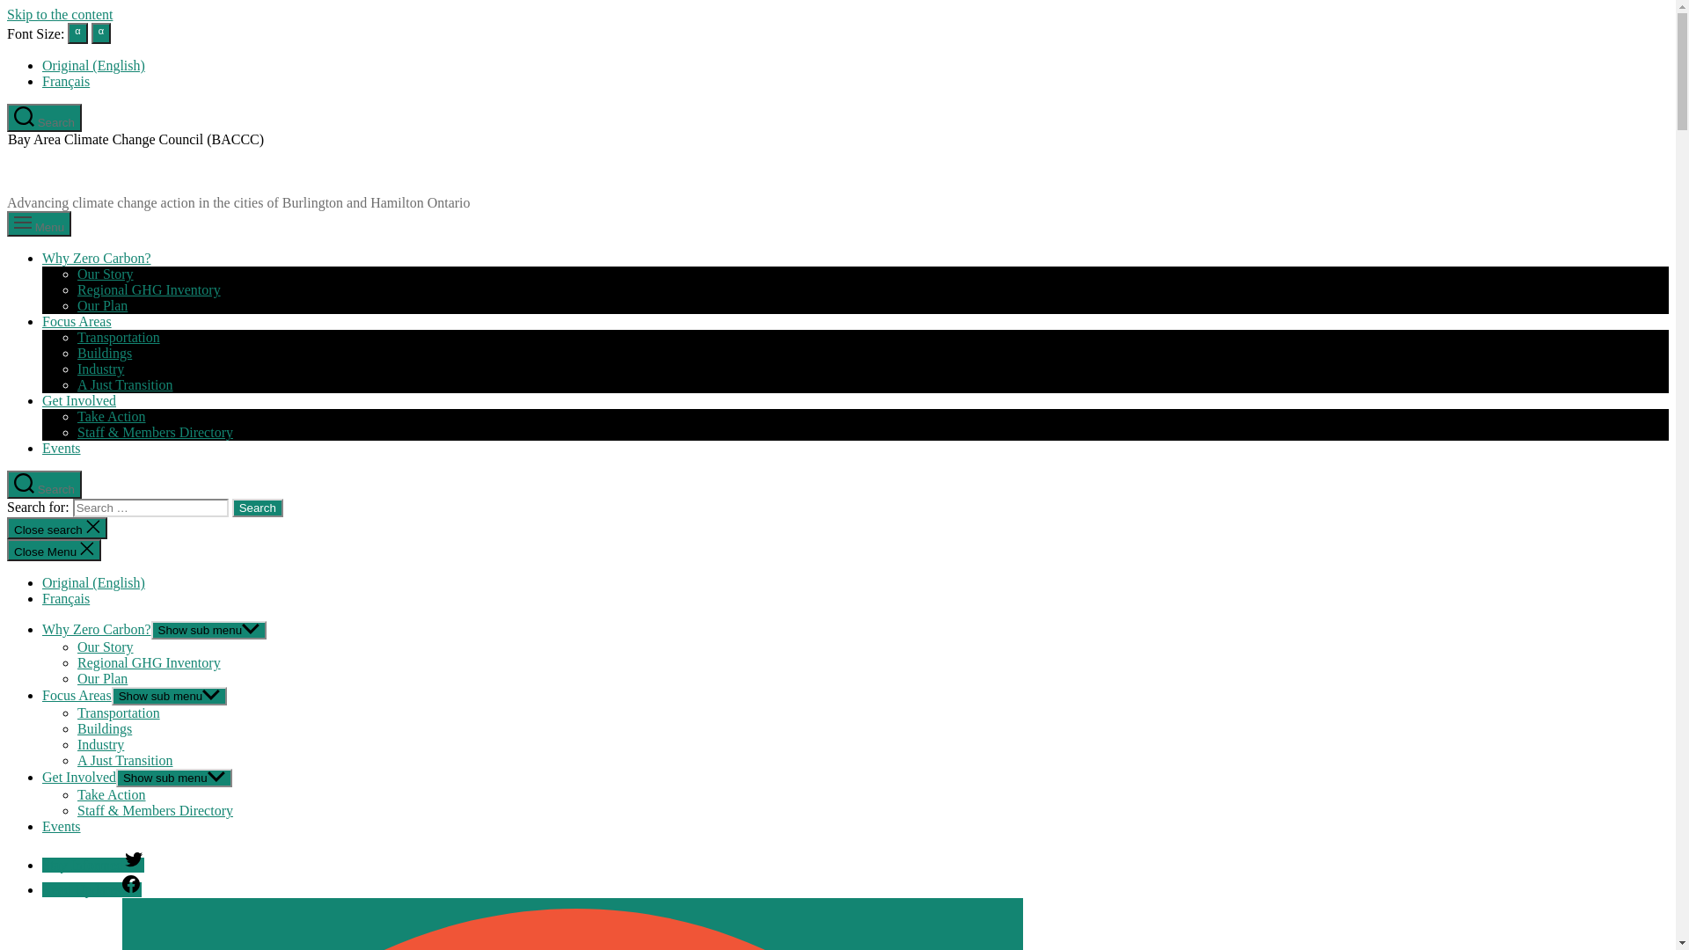 Image resolution: width=1689 pixels, height=950 pixels. I want to click on Why Zero Carbon?, so click(97, 630).